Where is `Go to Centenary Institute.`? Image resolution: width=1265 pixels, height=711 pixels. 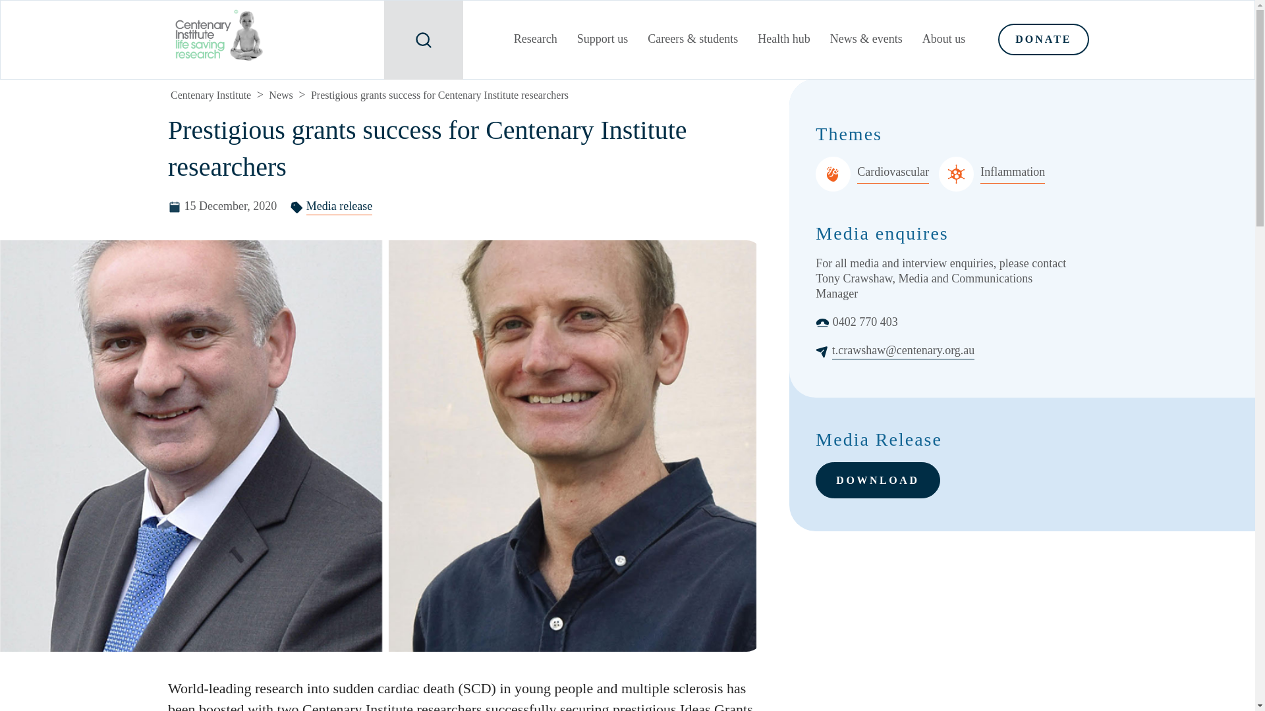
Go to Centenary Institute. is located at coordinates (211, 95).